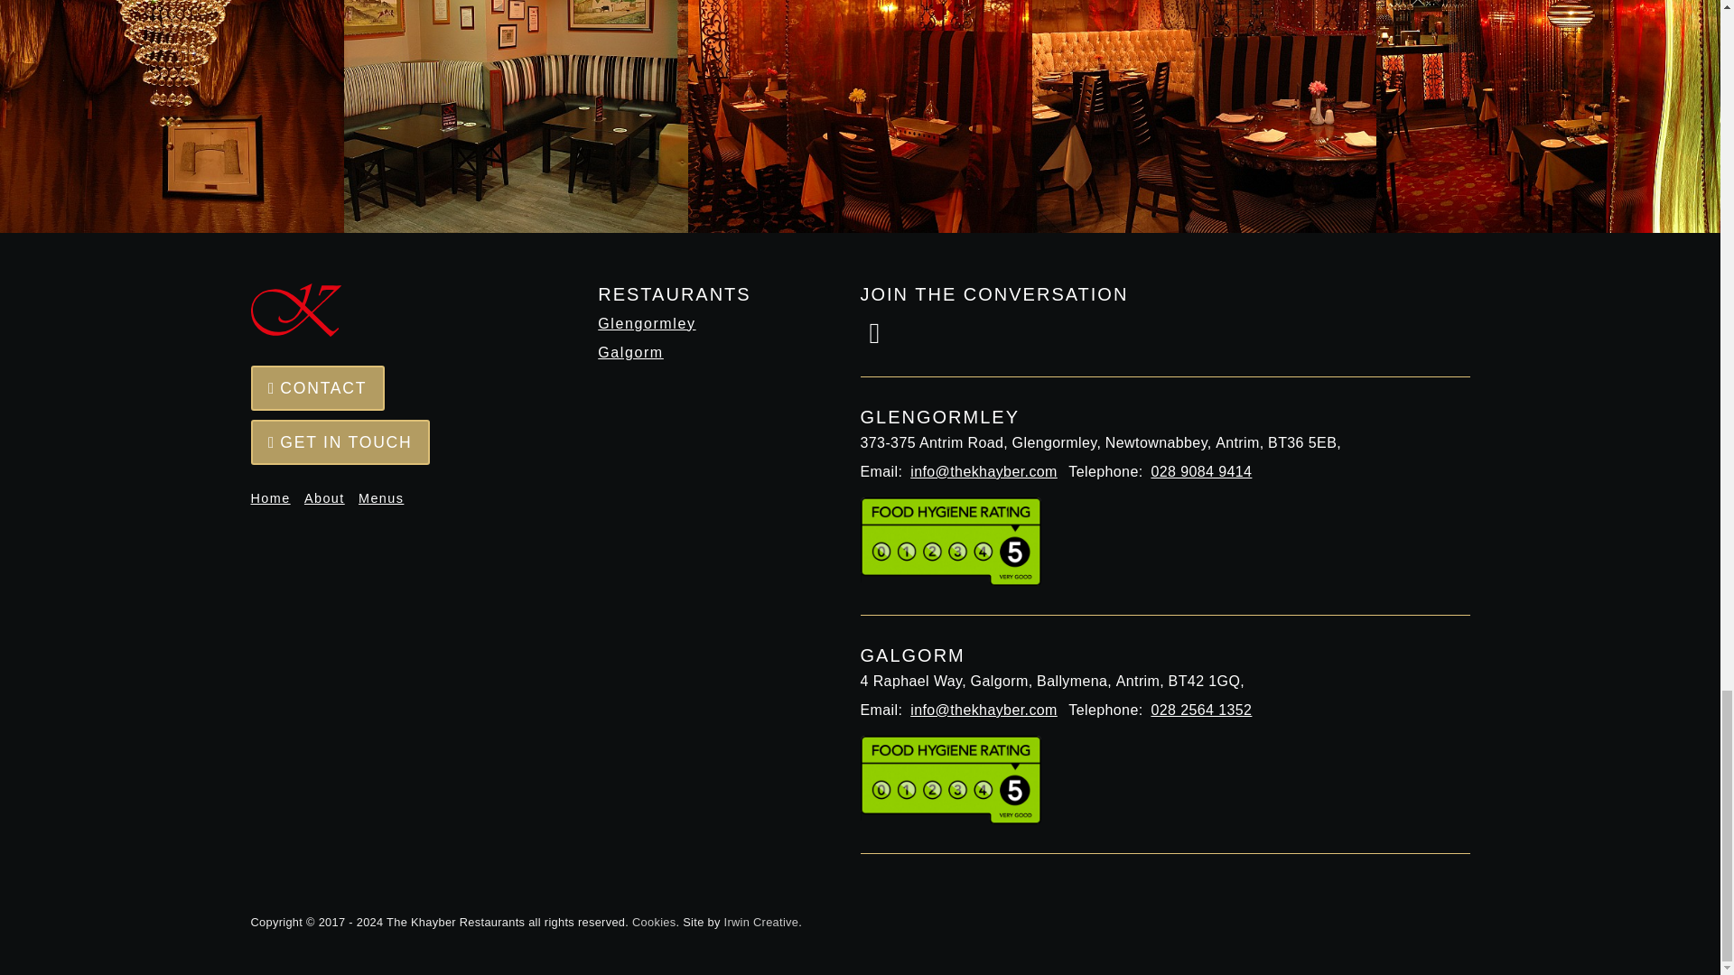 The image size is (1734, 975). I want to click on Menus, so click(387, 498).